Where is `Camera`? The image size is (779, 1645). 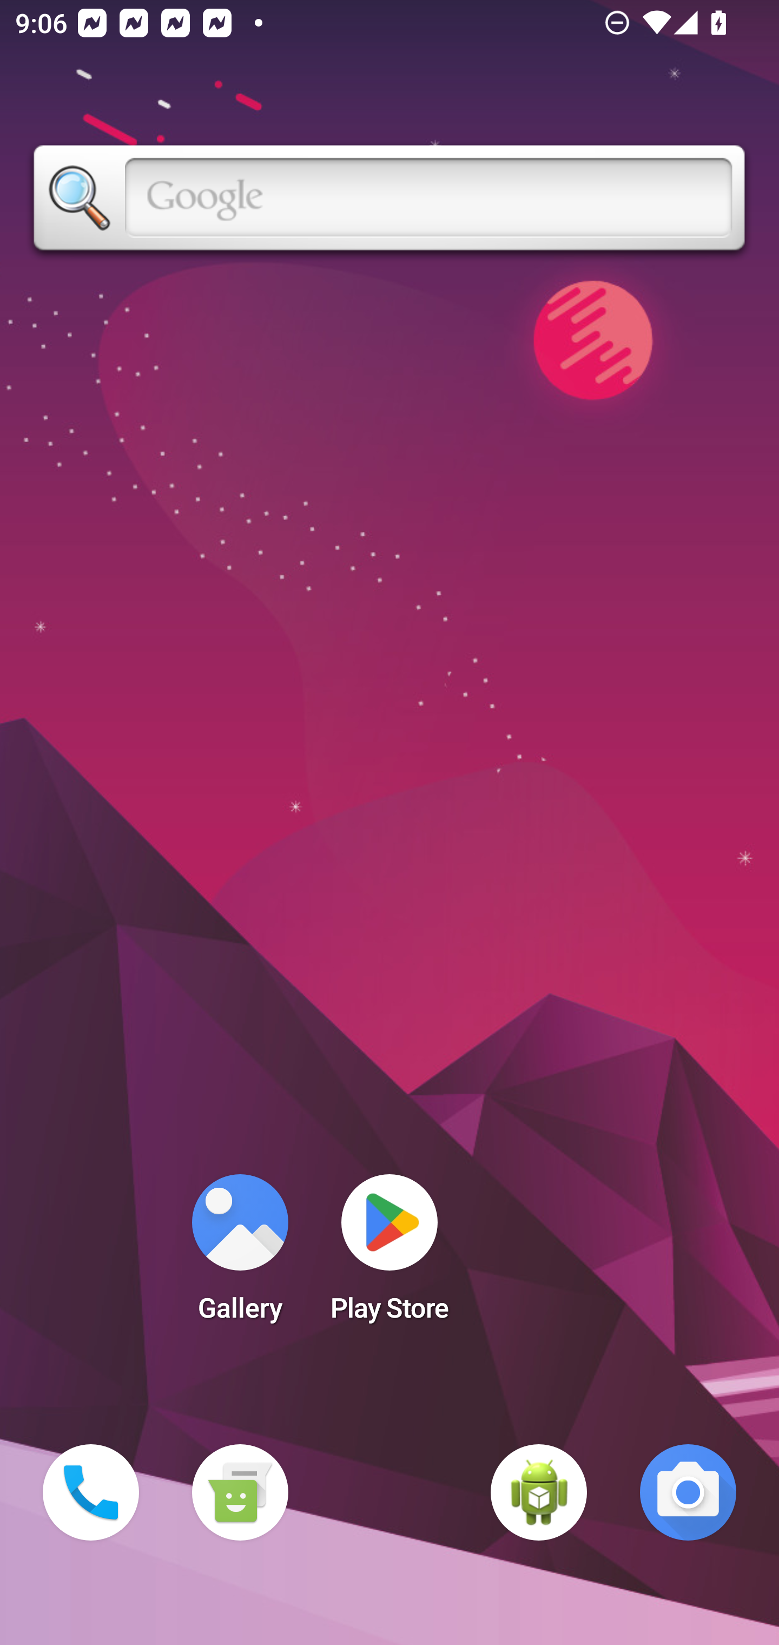 Camera is located at coordinates (688, 1492).